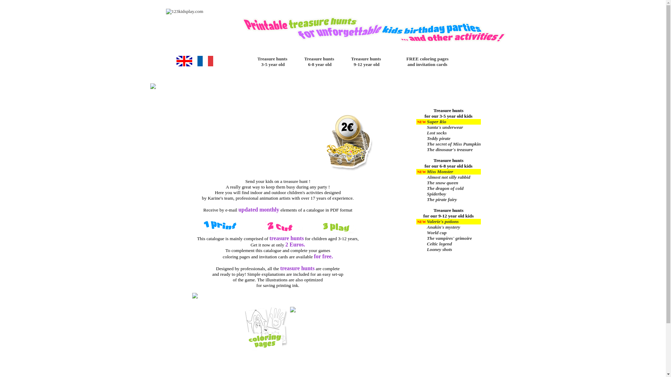 The height and width of the screenshot is (377, 671). What do you see at coordinates (454, 172) in the screenshot?
I see `Miss Monster` at bounding box center [454, 172].